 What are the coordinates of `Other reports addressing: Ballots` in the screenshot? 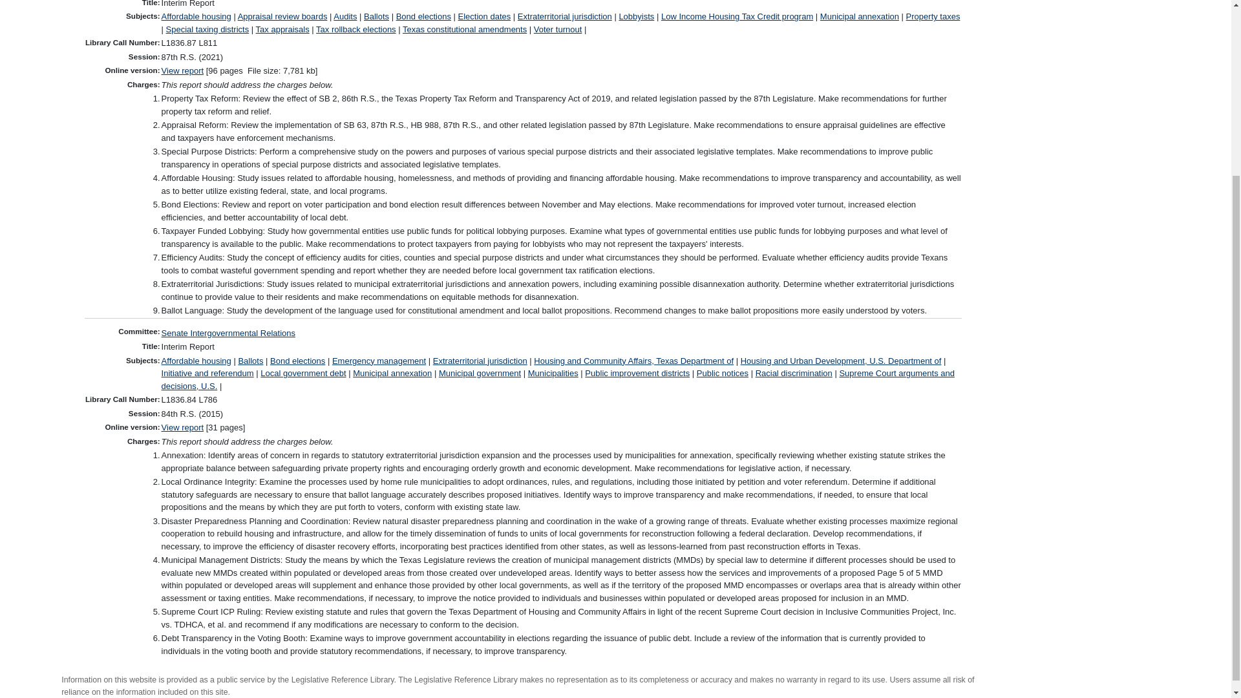 It's located at (376, 17).